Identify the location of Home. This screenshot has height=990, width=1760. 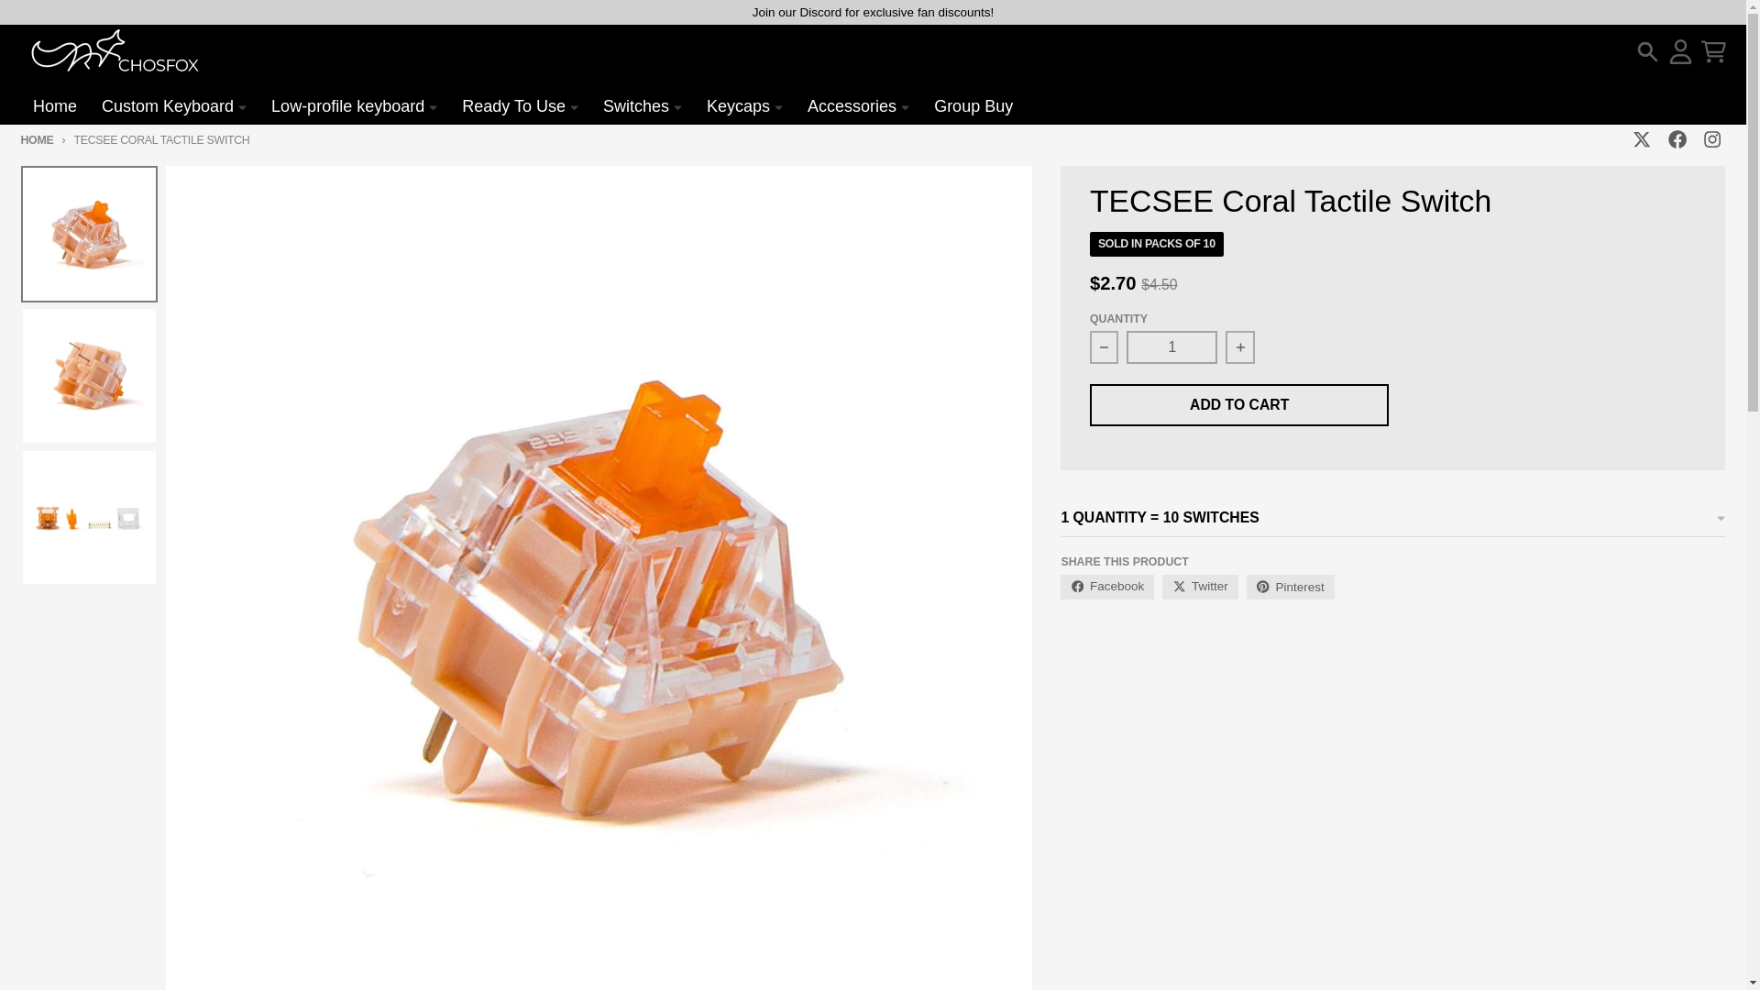
(54, 106).